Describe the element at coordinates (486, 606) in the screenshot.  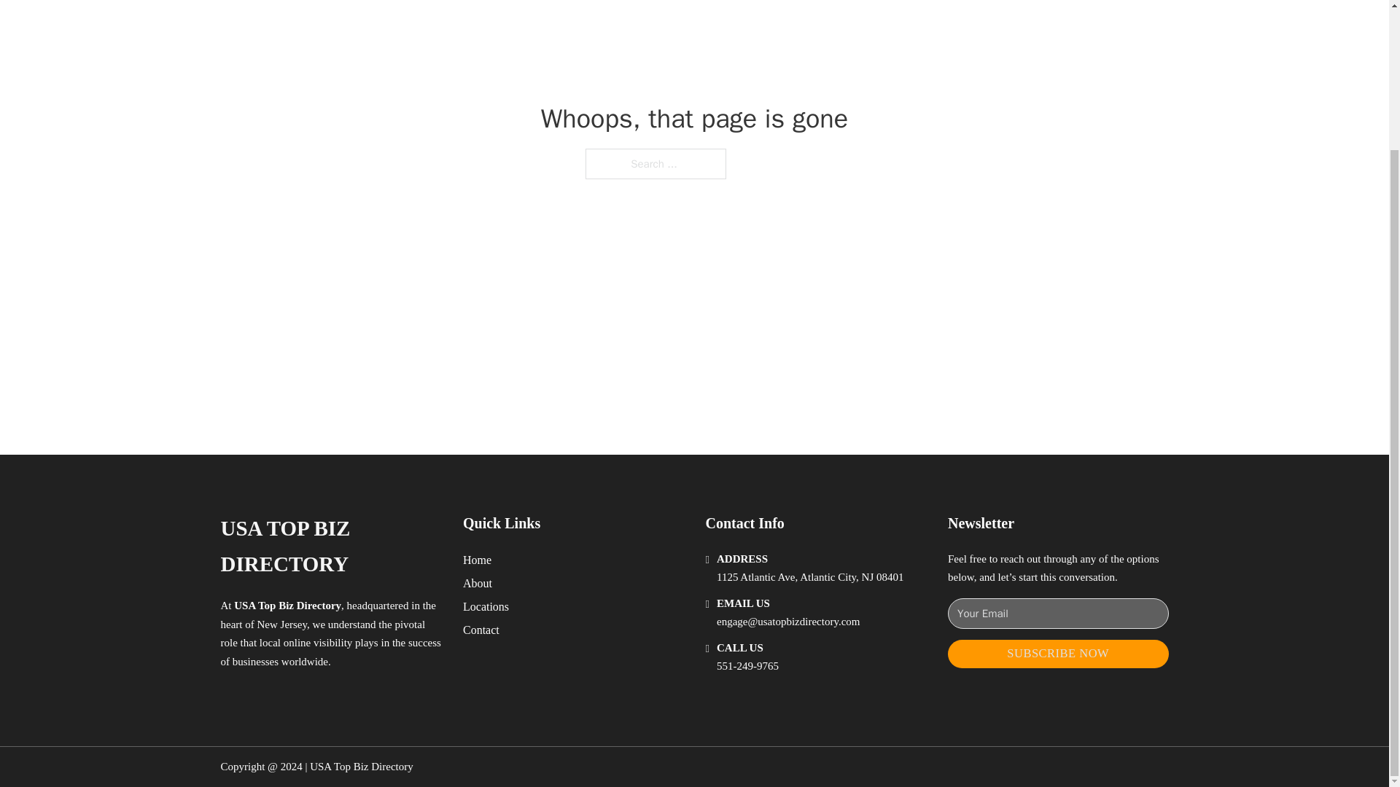
I see `Locations` at that location.